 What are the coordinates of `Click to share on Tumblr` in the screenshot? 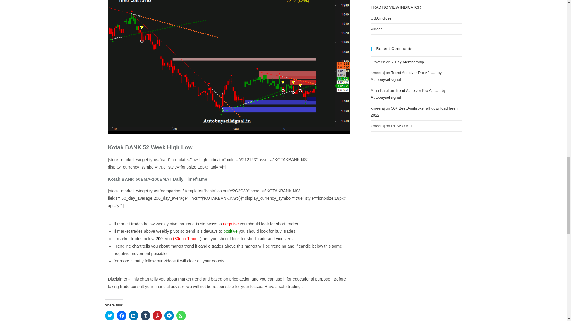 It's located at (145, 316).